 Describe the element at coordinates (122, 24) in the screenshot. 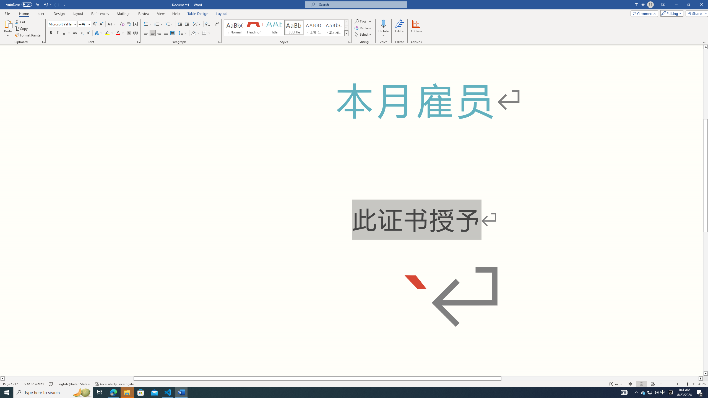

I see `Clear Formatting` at that location.